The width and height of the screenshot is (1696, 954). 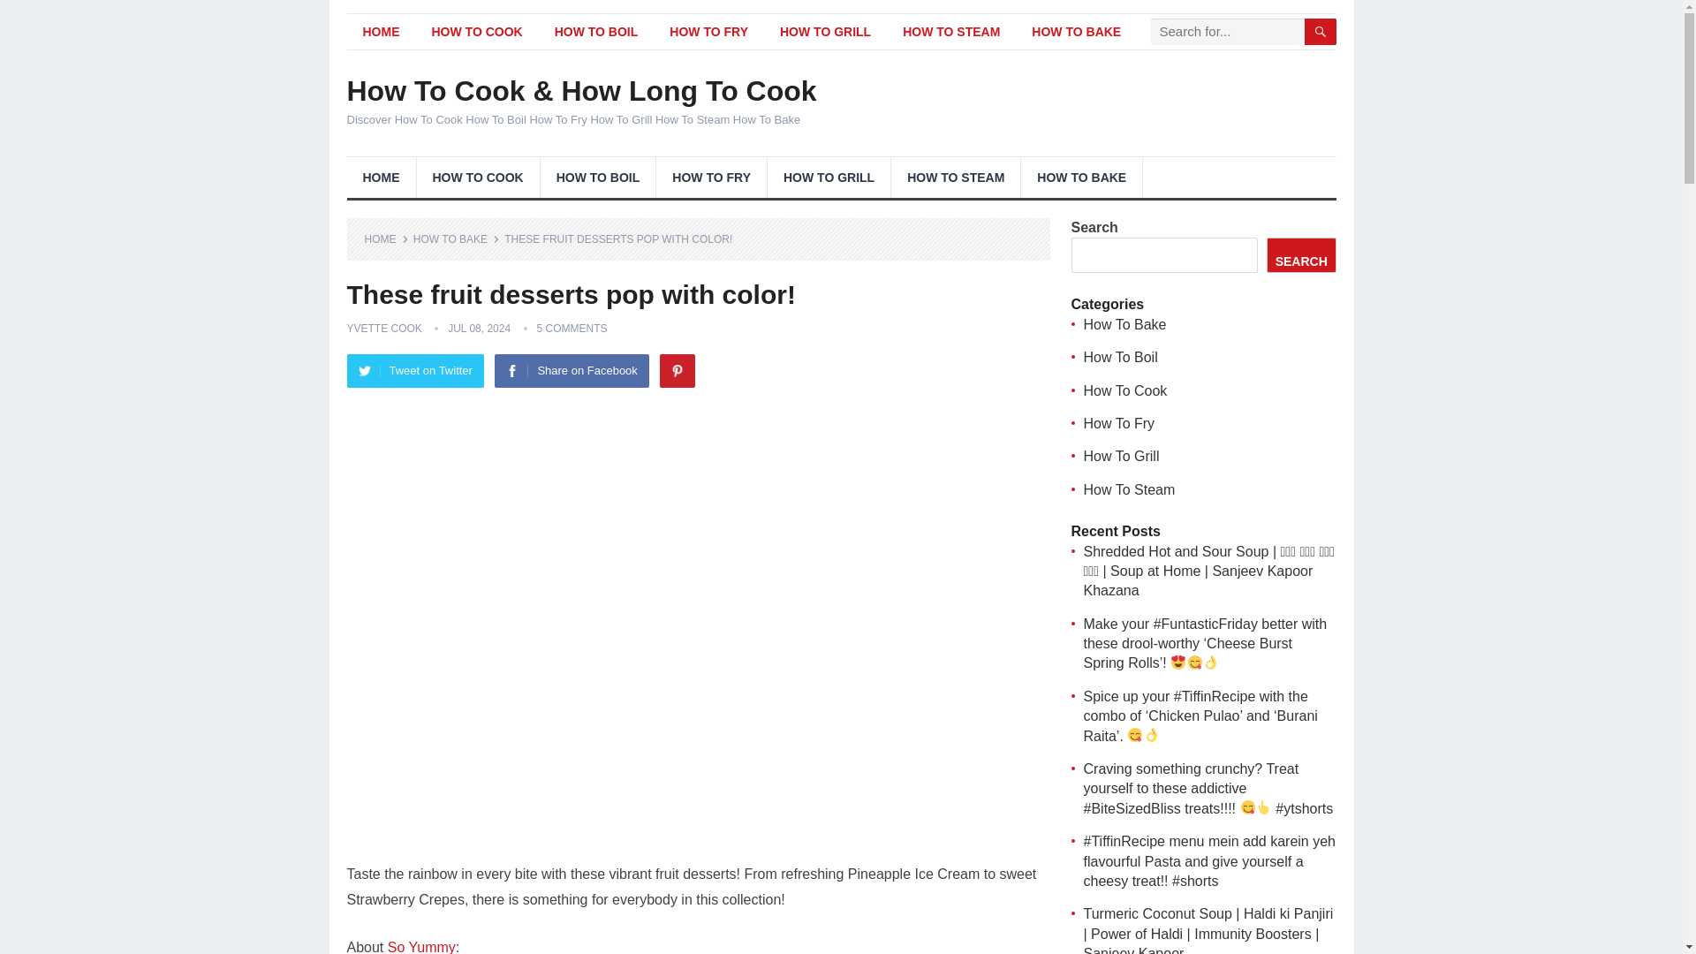 I want to click on HOW TO FRY, so click(x=708, y=32).